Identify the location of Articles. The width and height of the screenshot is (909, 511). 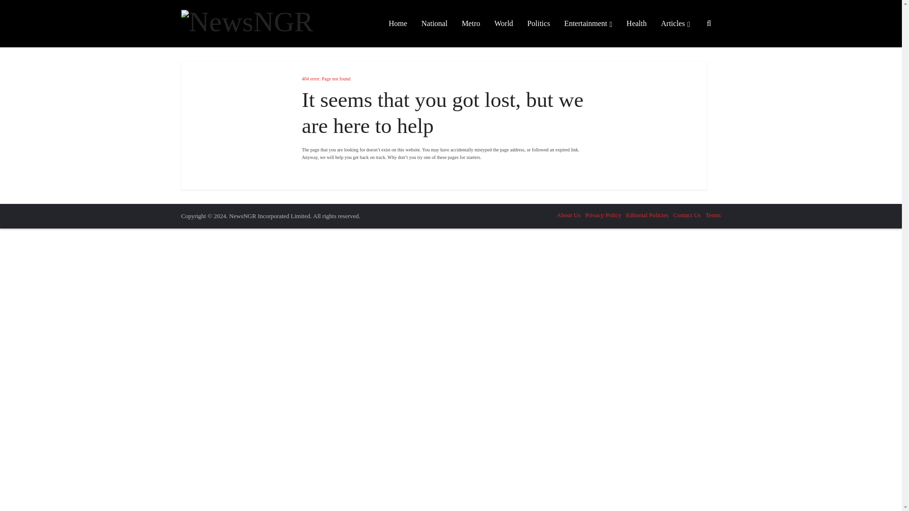
(675, 24).